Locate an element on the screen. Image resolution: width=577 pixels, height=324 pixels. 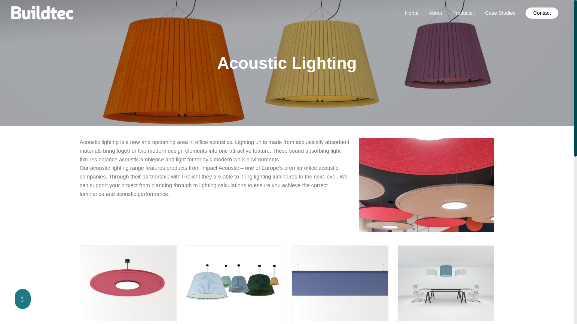
Products is located at coordinates (463, 13).